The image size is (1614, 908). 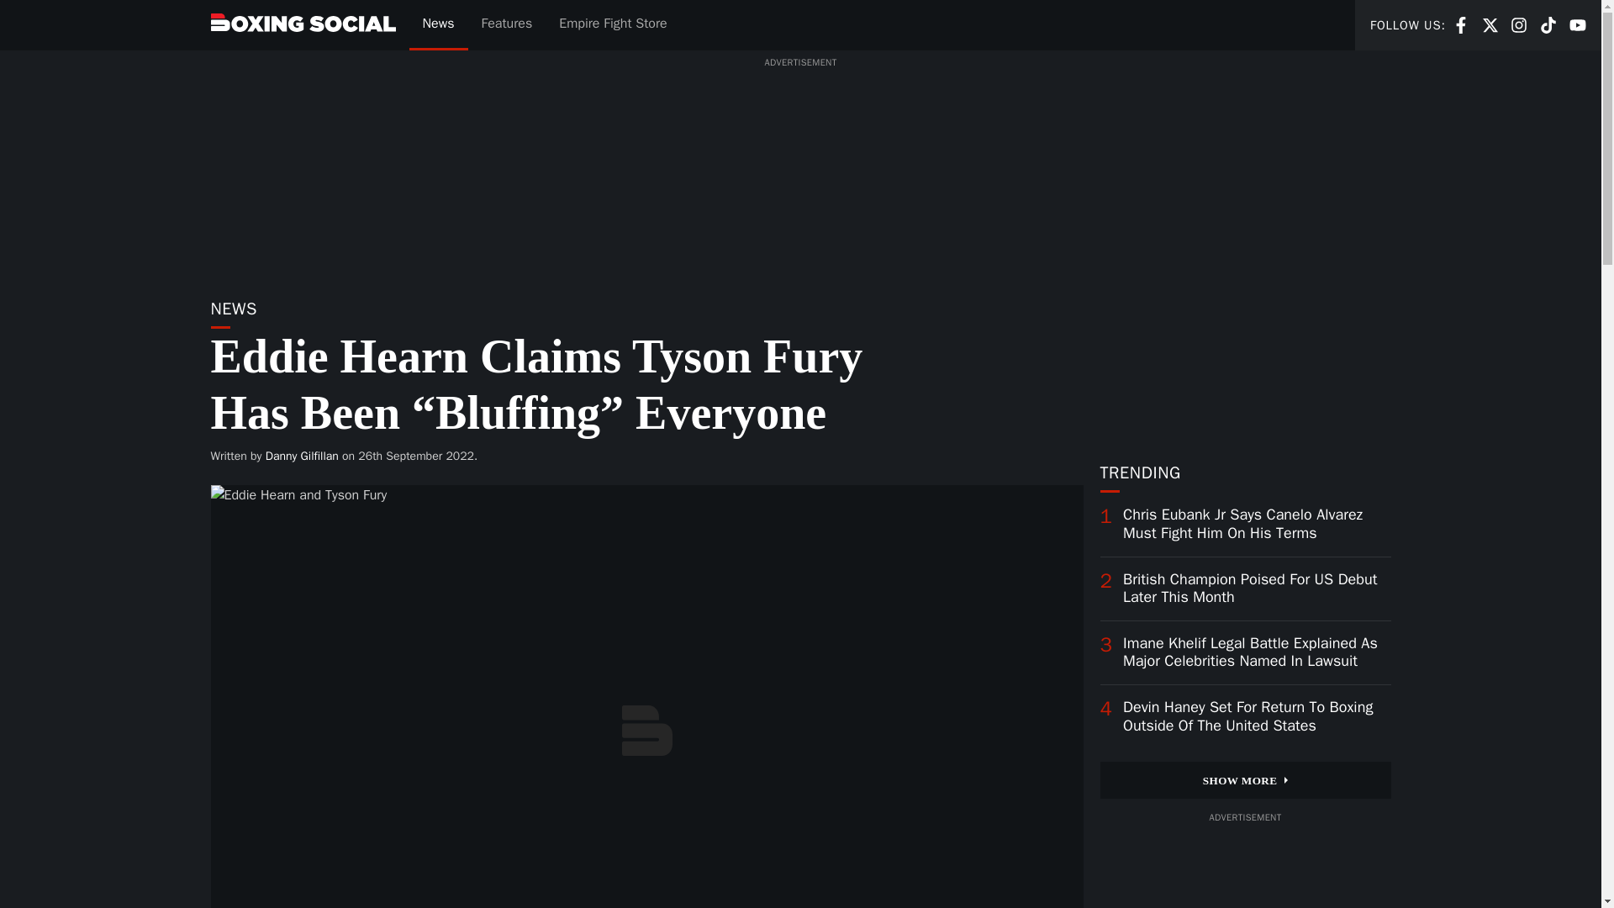 What do you see at coordinates (1461, 25) in the screenshot?
I see `SHOW MORE` at bounding box center [1461, 25].